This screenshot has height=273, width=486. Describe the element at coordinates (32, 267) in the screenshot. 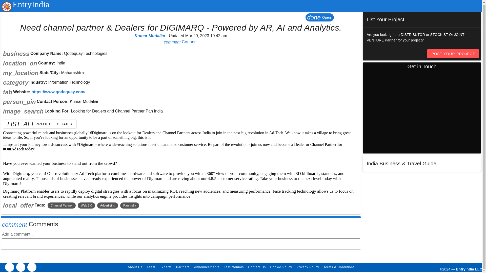

I see `EntryIndia Twitter` at that location.